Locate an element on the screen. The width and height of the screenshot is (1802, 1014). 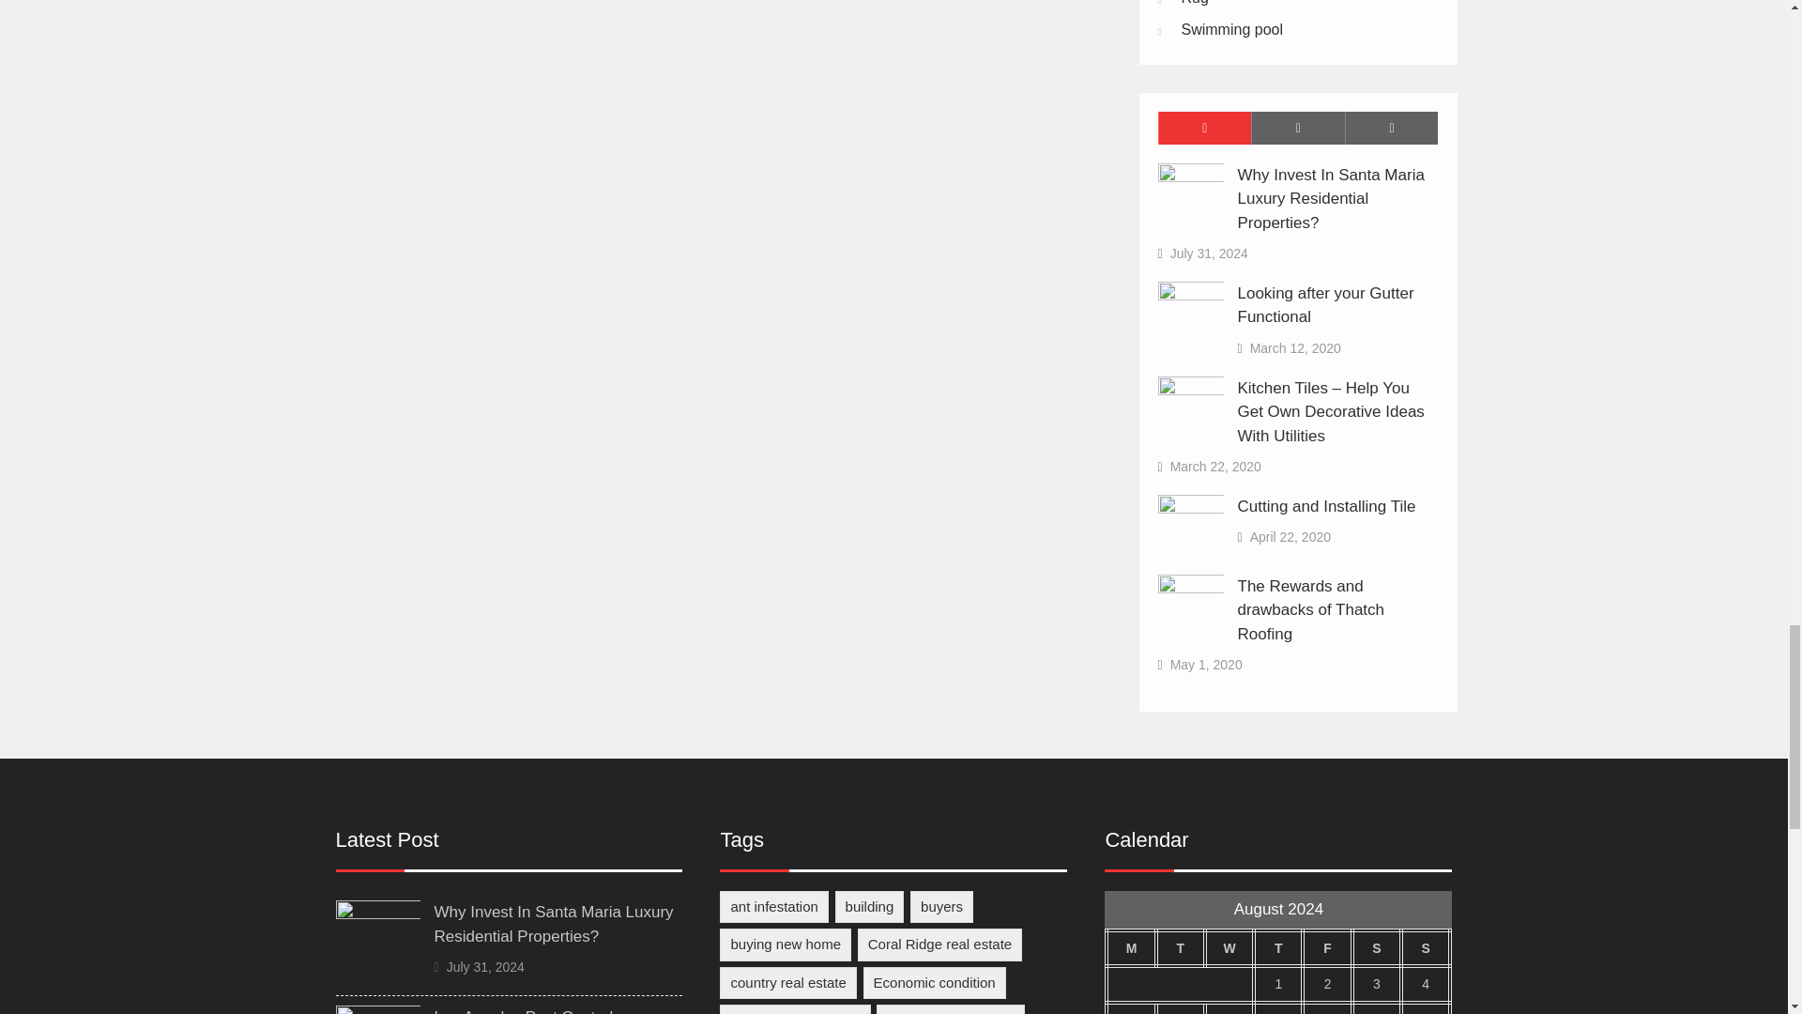
Sunday is located at coordinates (1426, 948).